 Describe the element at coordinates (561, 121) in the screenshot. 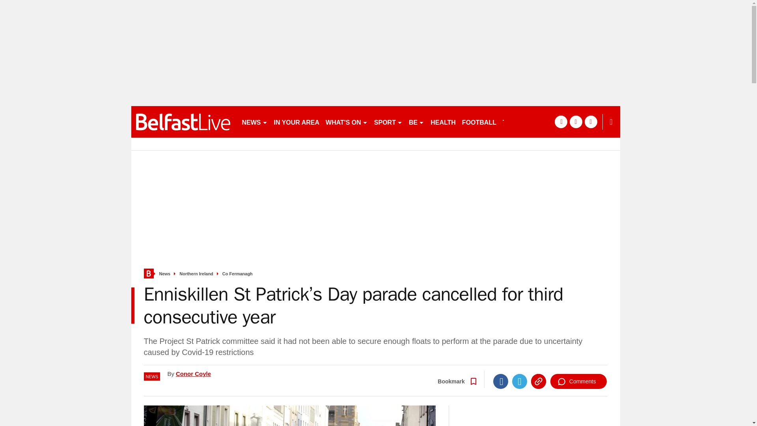

I see `facebook` at that location.